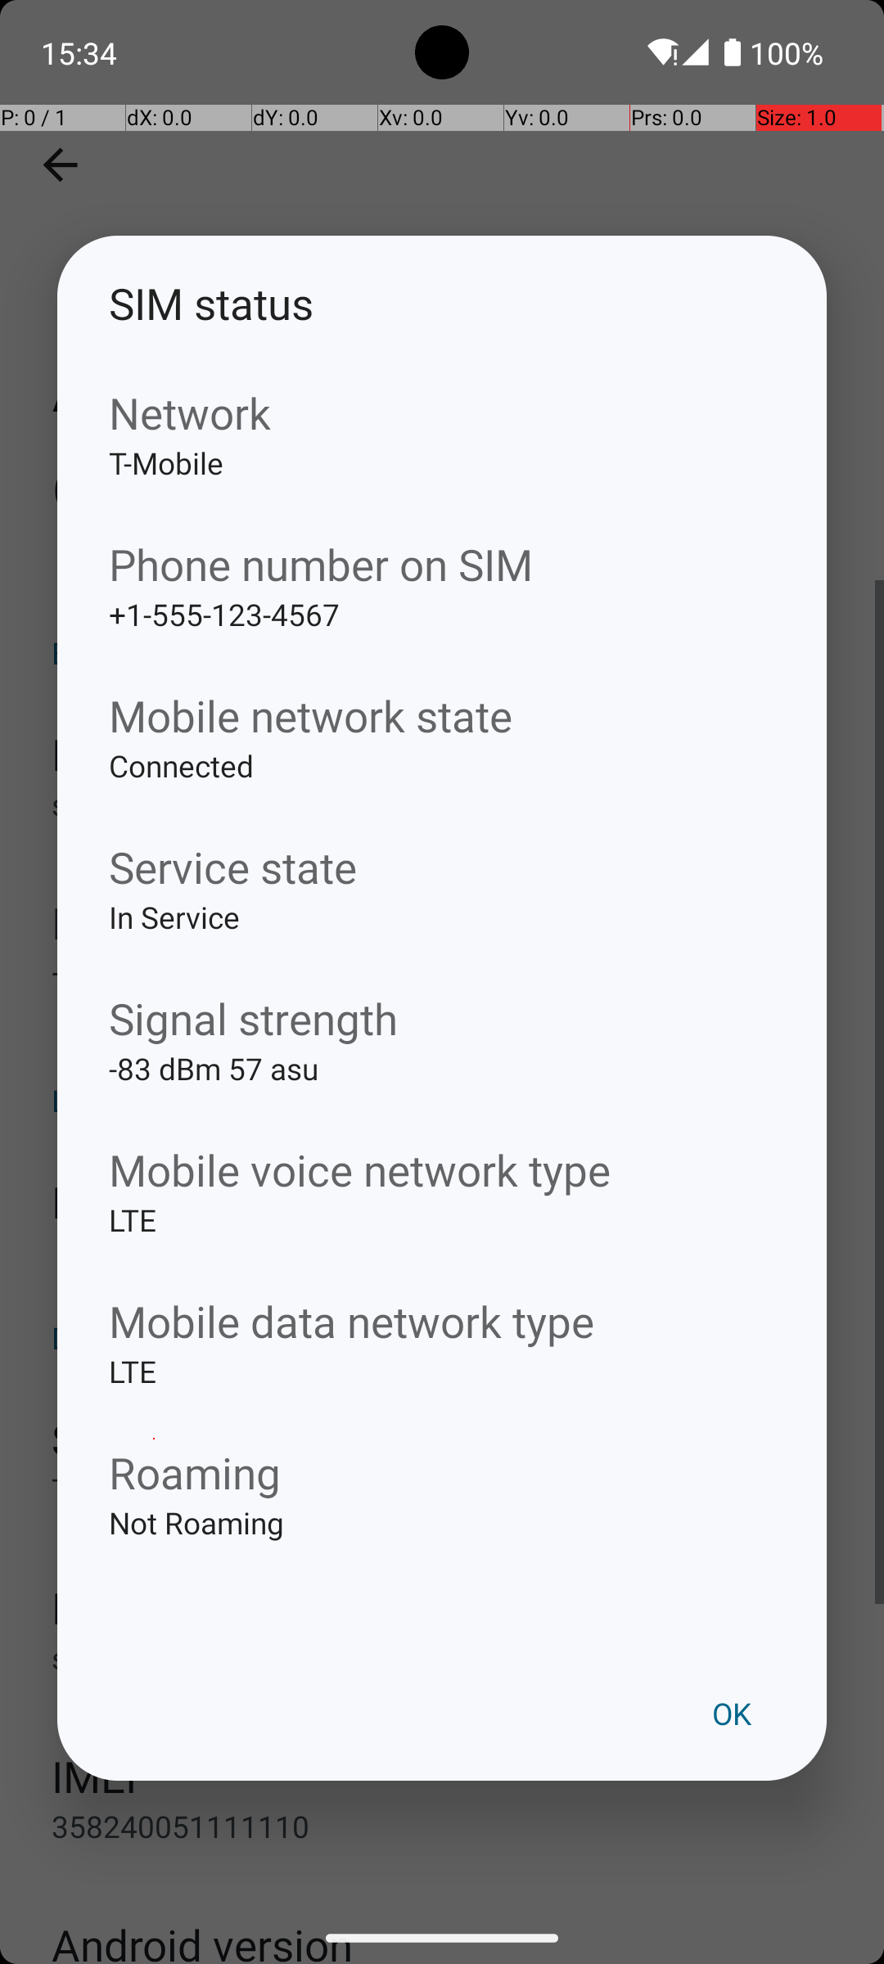 Image resolution: width=884 pixels, height=1964 pixels. What do you see at coordinates (442, 1472) in the screenshot?
I see `Roaming` at bounding box center [442, 1472].